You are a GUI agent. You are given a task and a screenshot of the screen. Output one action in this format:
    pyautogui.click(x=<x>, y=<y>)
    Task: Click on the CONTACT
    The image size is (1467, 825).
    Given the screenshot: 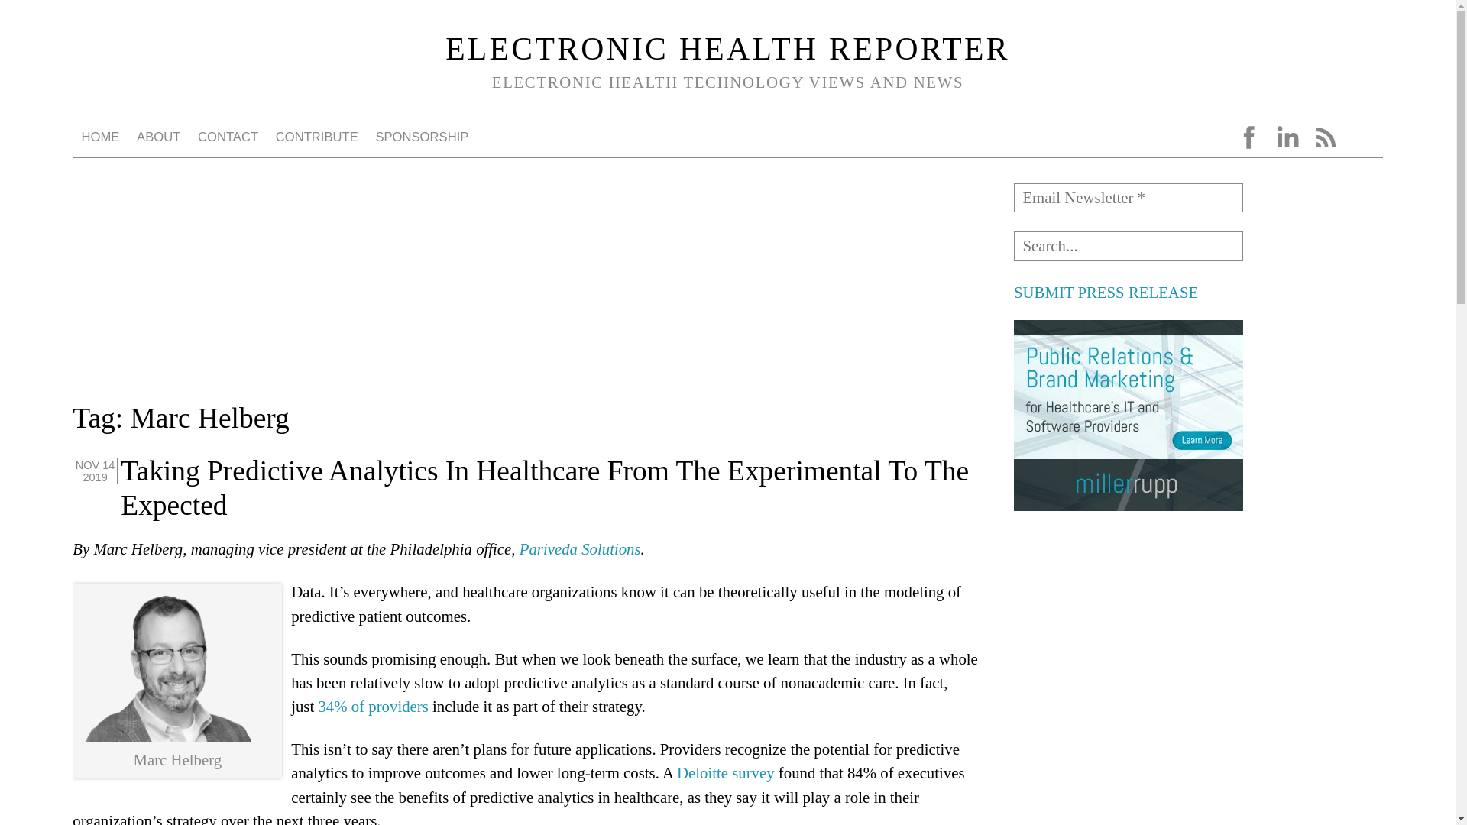 What is the action you would take?
    pyautogui.click(x=228, y=137)
    